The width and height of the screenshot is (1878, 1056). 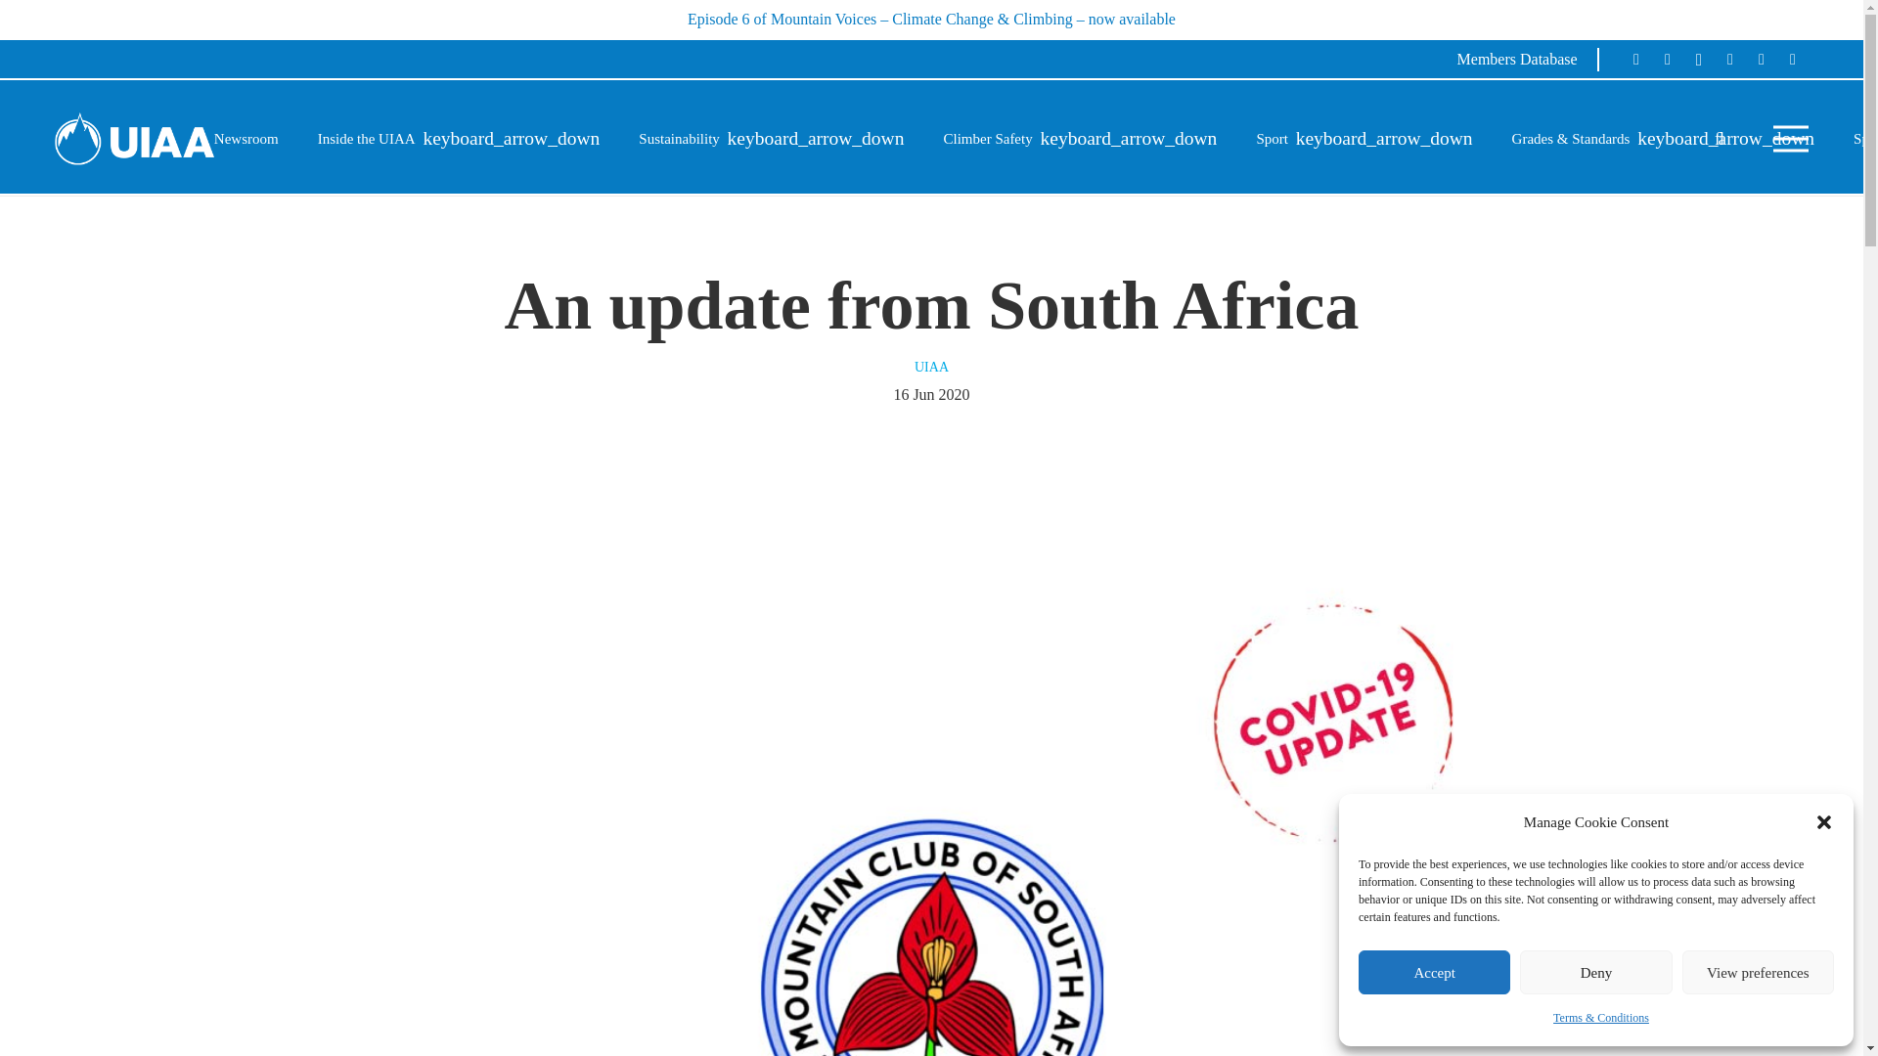 I want to click on Twitter, so click(x=1667, y=59).